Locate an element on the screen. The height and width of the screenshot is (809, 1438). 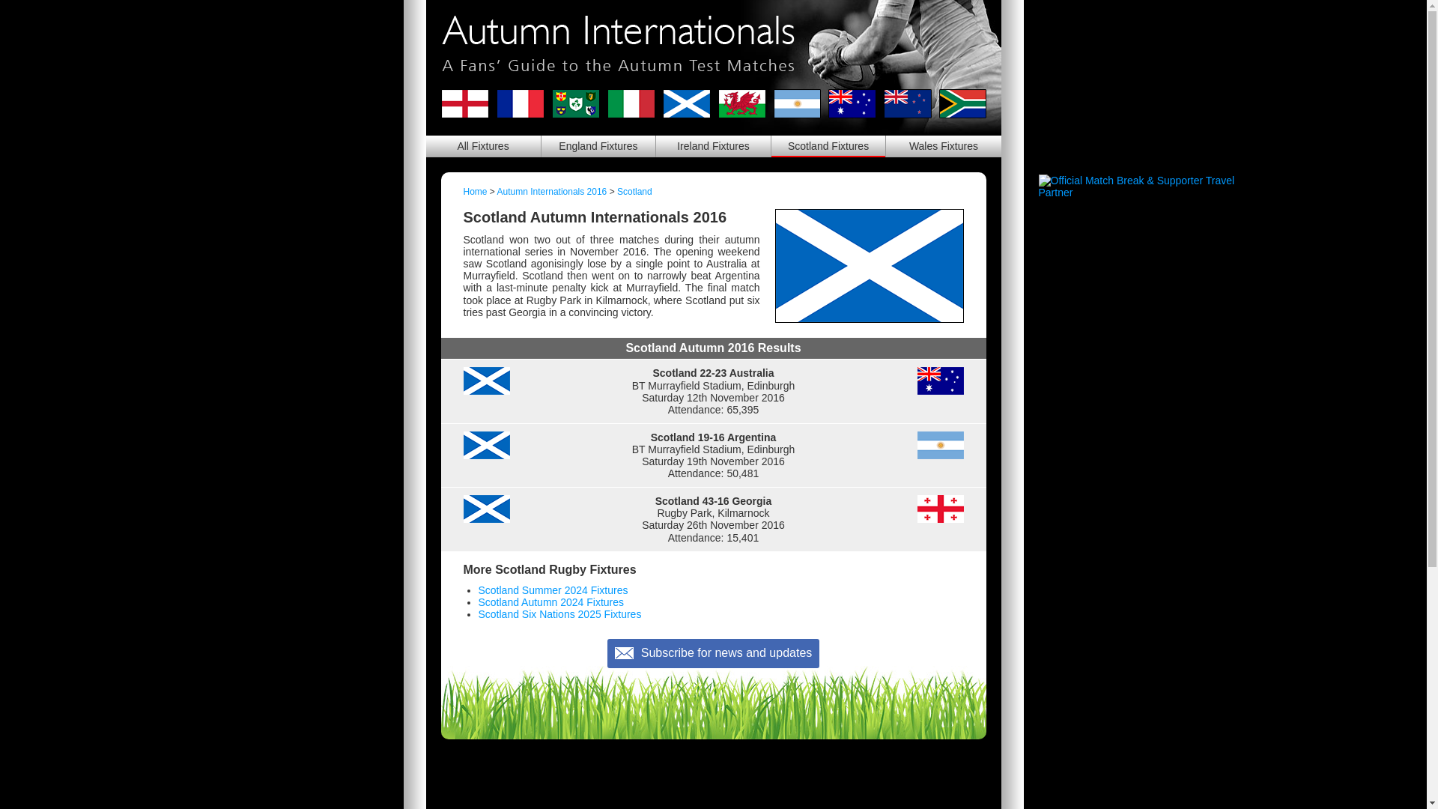
Autumn International Fixtures 2016 is located at coordinates (482, 146).